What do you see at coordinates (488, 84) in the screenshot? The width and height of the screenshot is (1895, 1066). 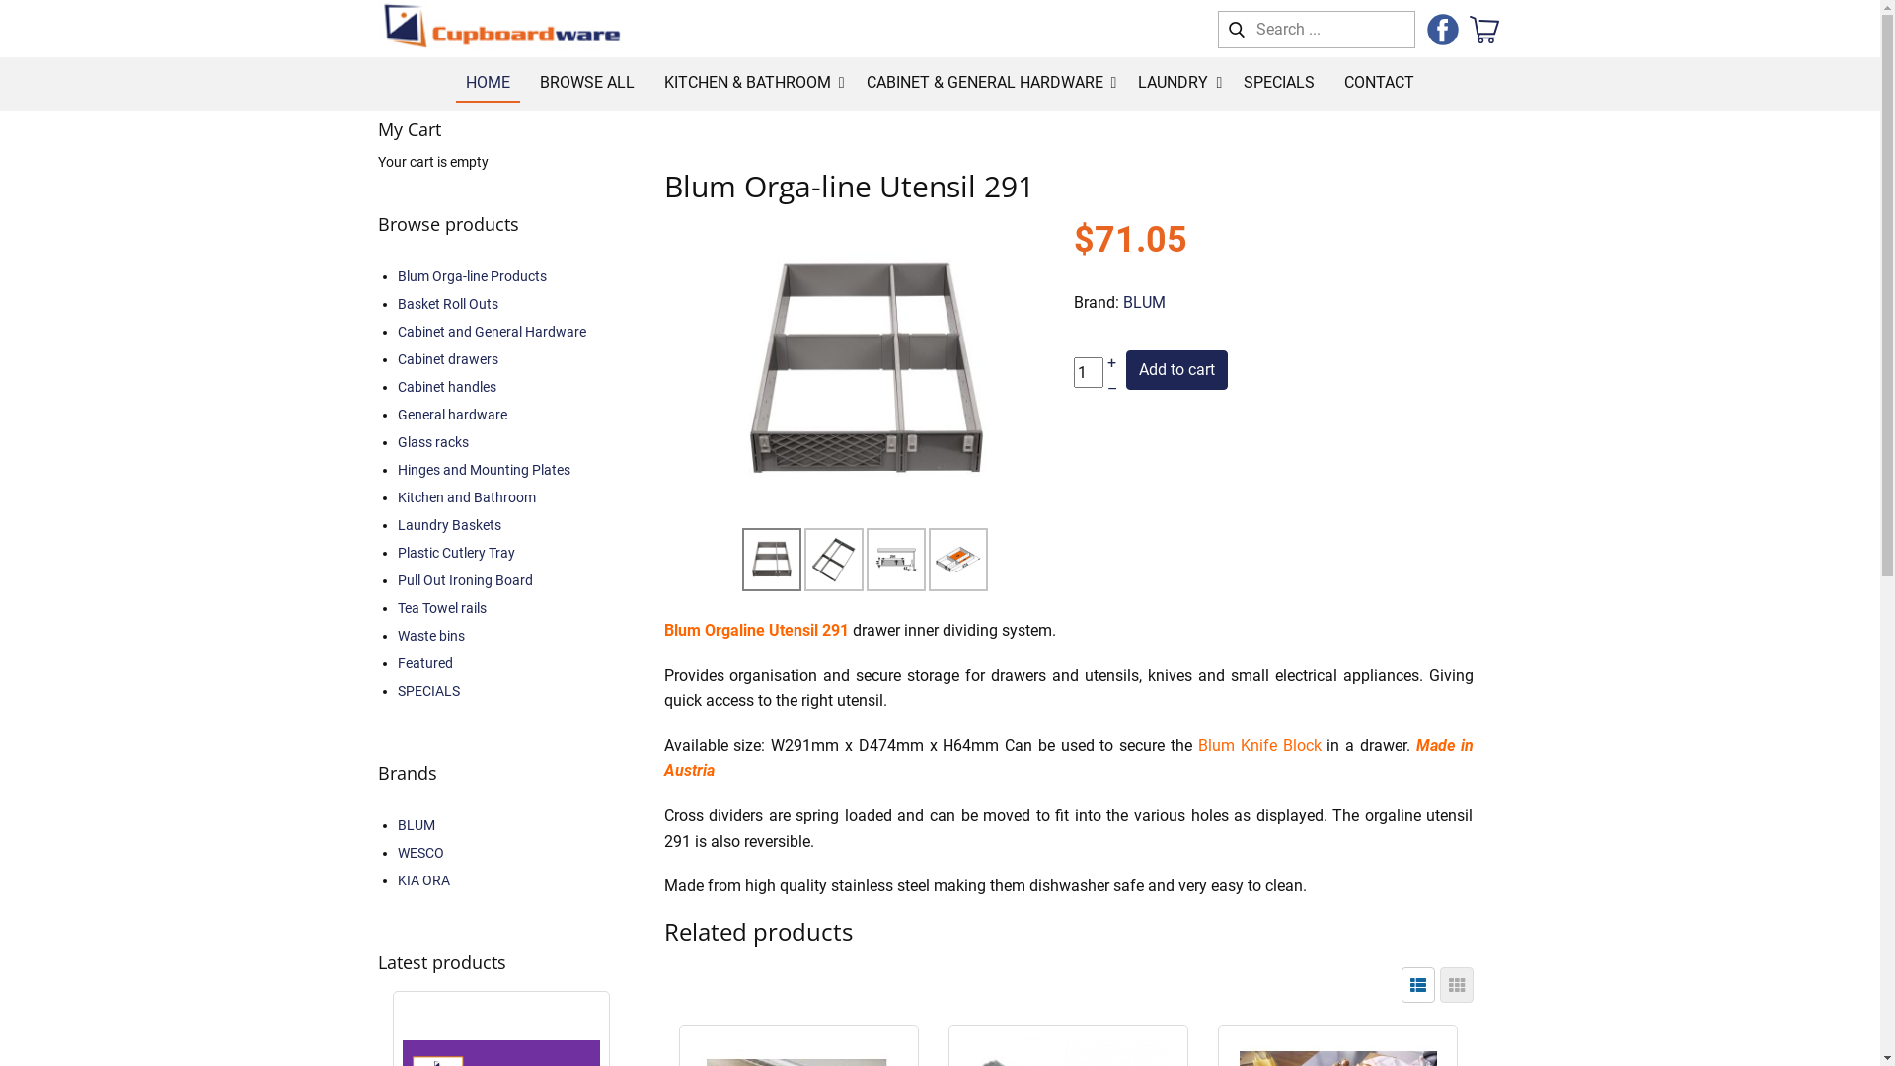 I see `HOME` at bounding box center [488, 84].